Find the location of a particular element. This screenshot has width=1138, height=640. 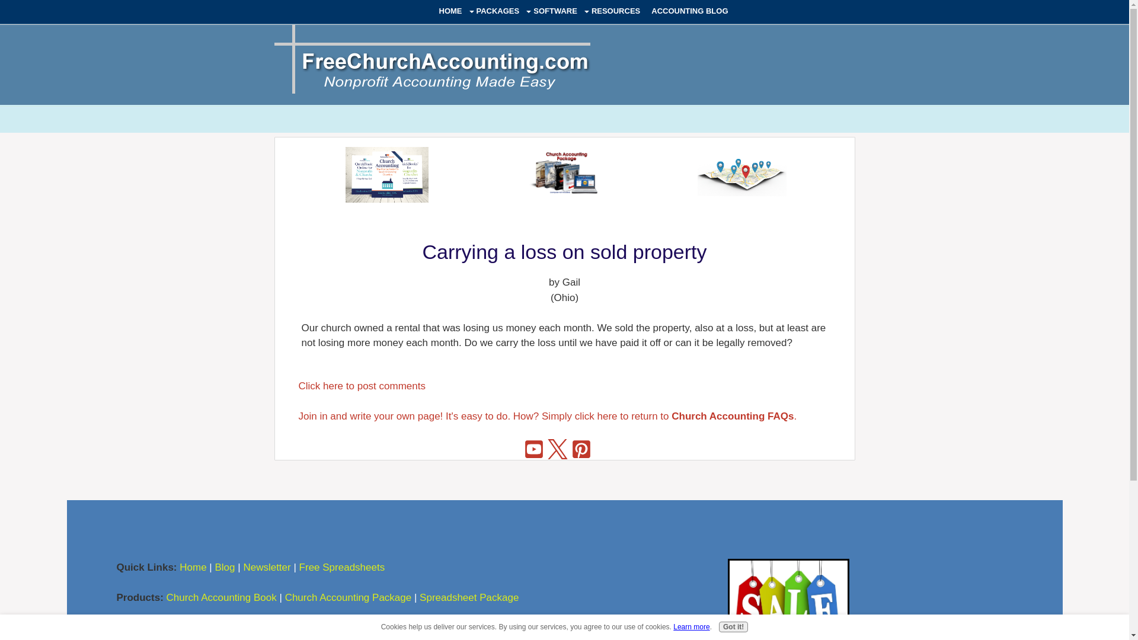

Go to Church Accounting Package is located at coordinates (564, 198).